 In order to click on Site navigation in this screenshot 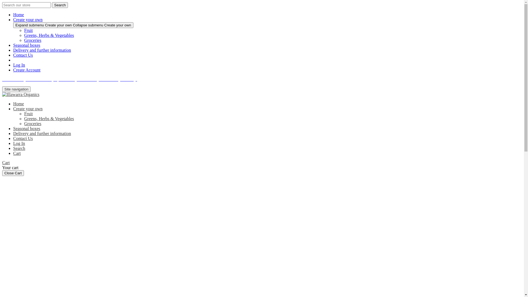, I will do `click(16, 89)`.